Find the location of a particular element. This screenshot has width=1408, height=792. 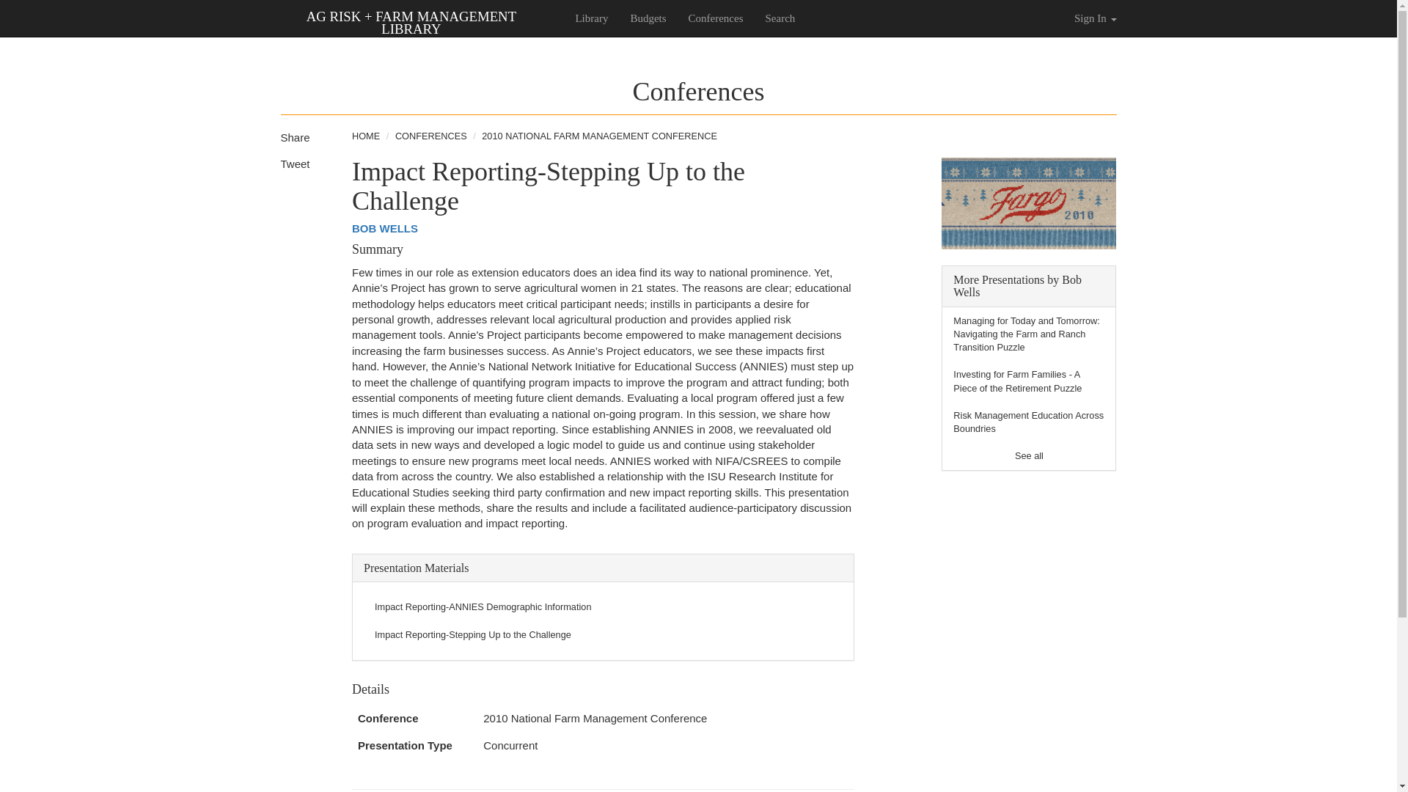

Budgets is located at coordinates (648, 18).